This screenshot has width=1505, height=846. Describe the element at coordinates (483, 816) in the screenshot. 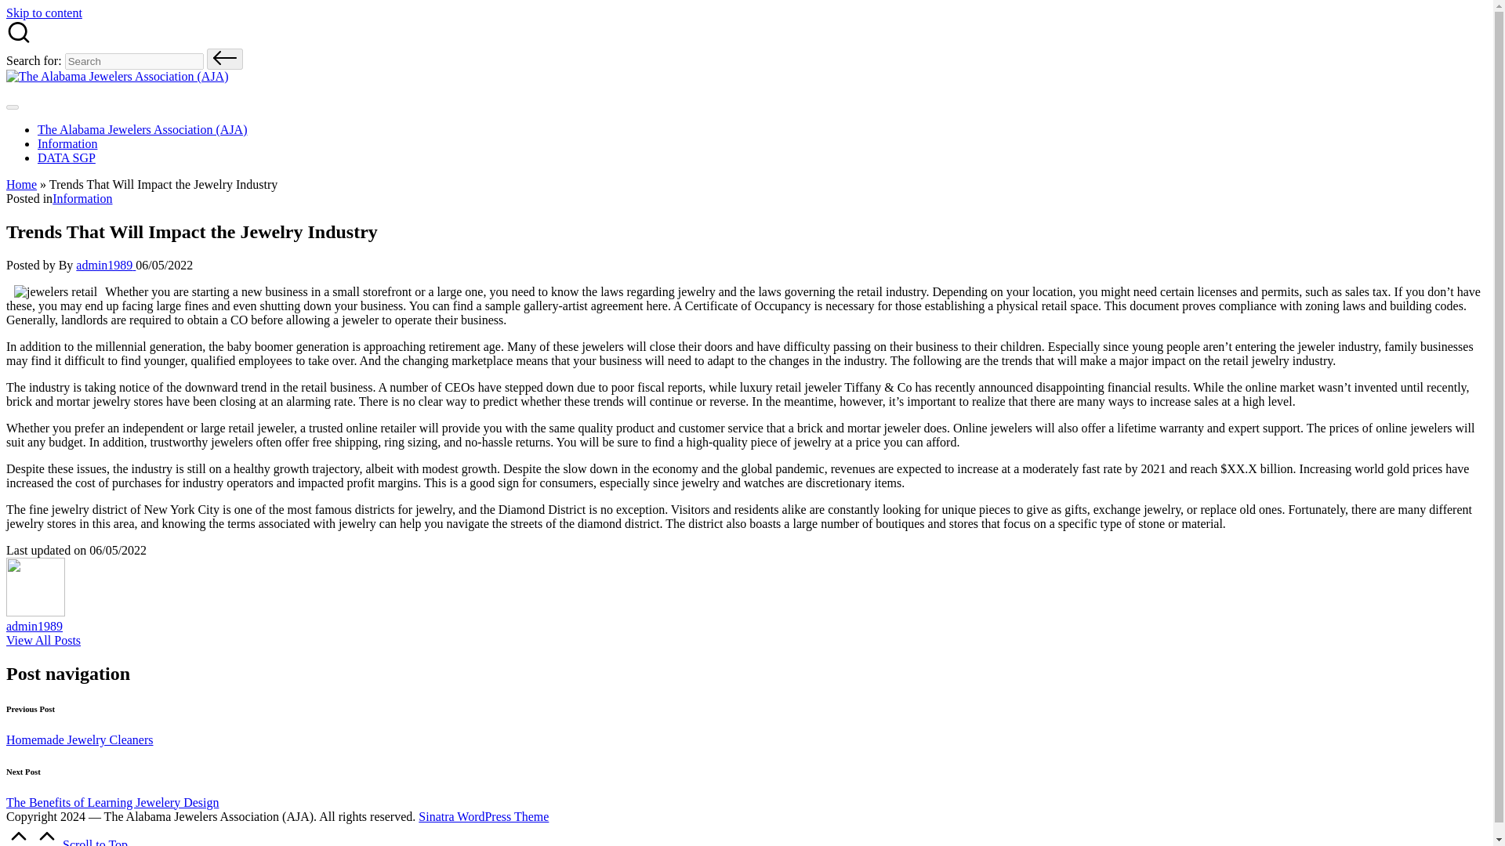

I see `Sinatra WordPress Theme` at that location.